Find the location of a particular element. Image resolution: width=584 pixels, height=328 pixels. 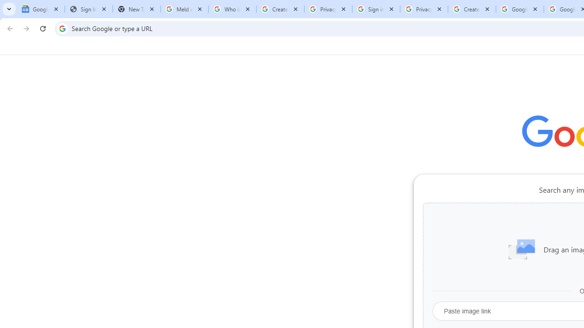

More actions for Chrome Web Store shortcut is located at coordinates (551, 212).